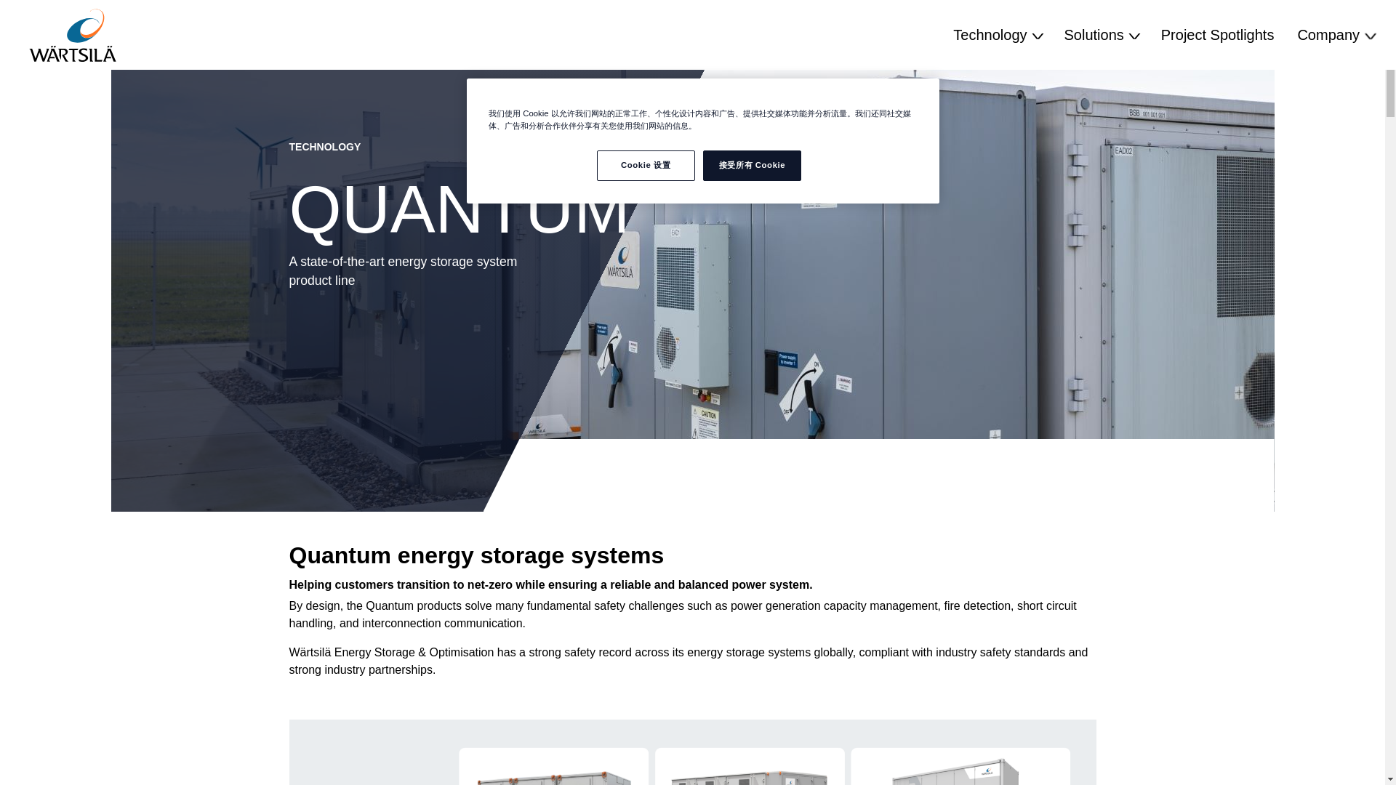 The image size is (1396, 785). Describe the element at coordinates (1101, 35) in the screenshot. I see `Solutions` at that location.